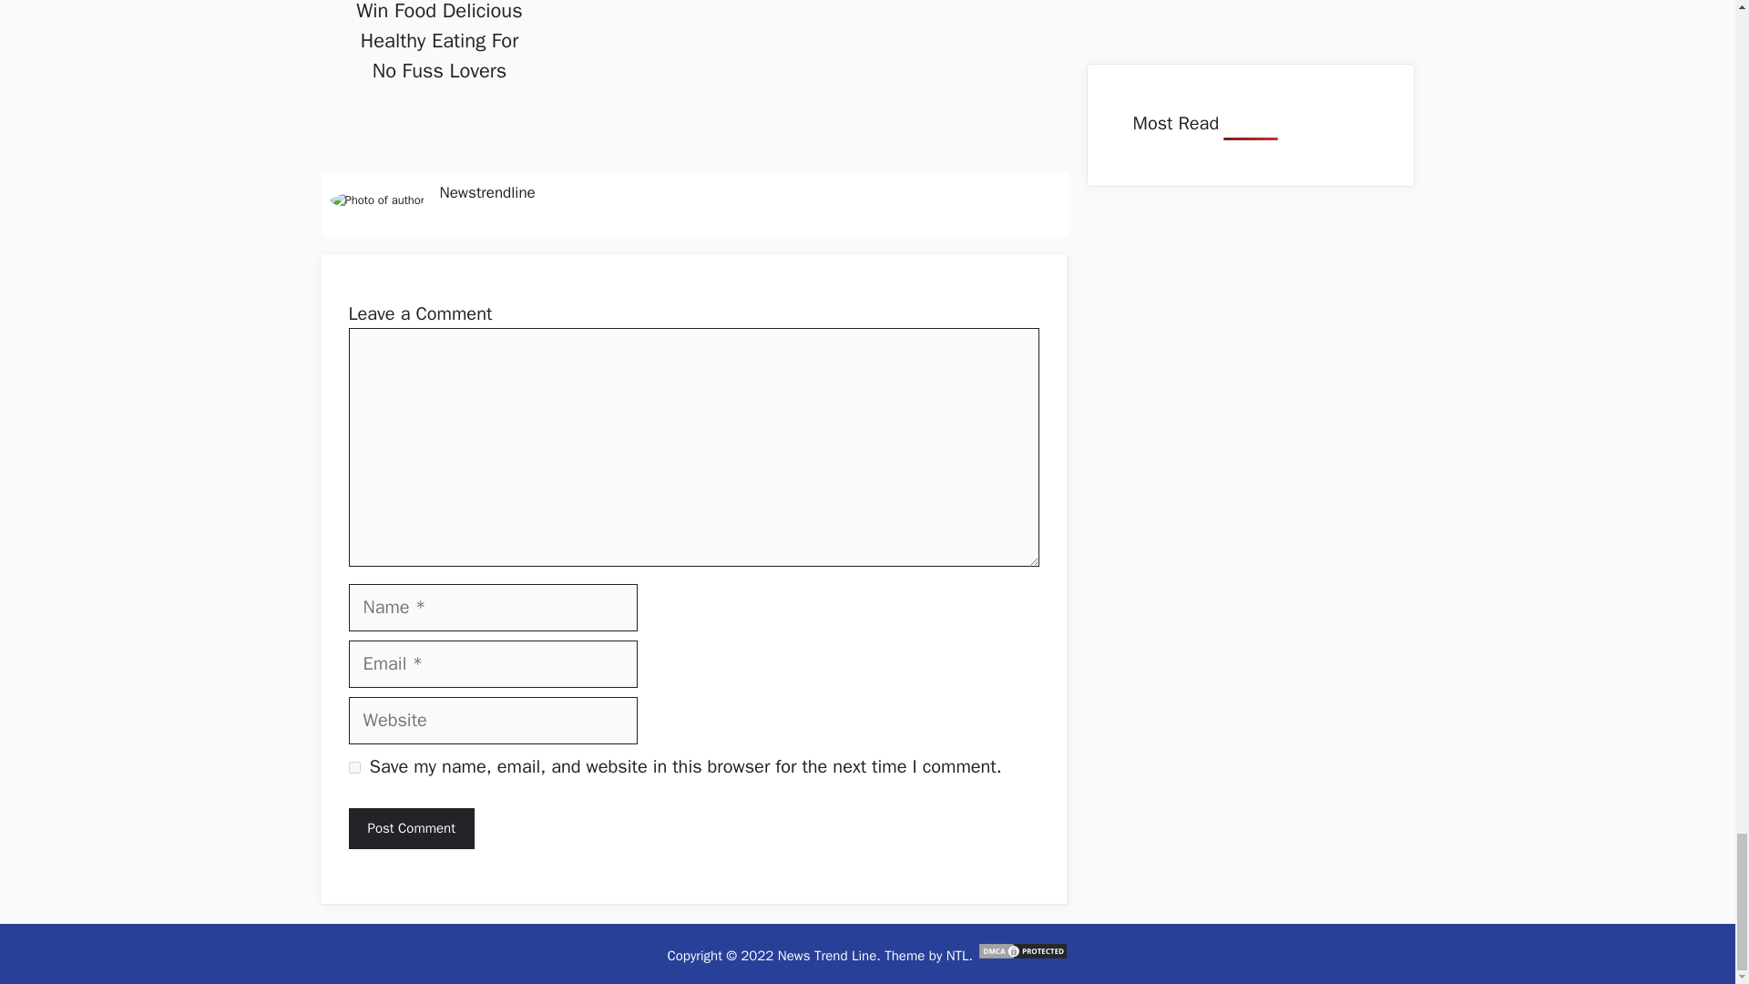 The image size is (1749, 984). What do you see at coordinates (353, 767) in the screenshot?
I see `yes` at bounding box center [353, 767].